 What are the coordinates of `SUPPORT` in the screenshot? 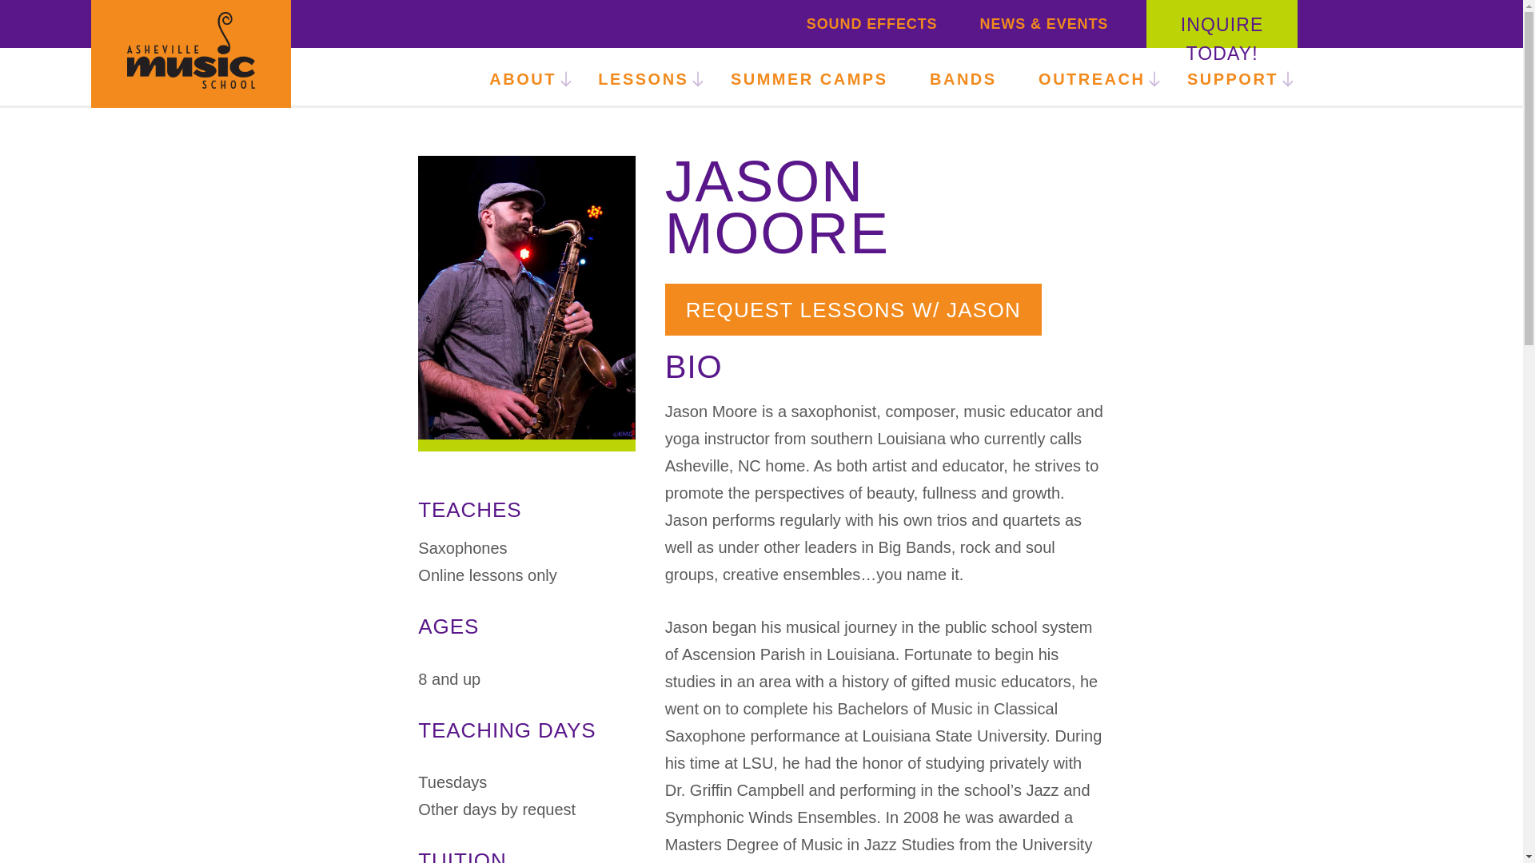 It's located at (1231, 78).